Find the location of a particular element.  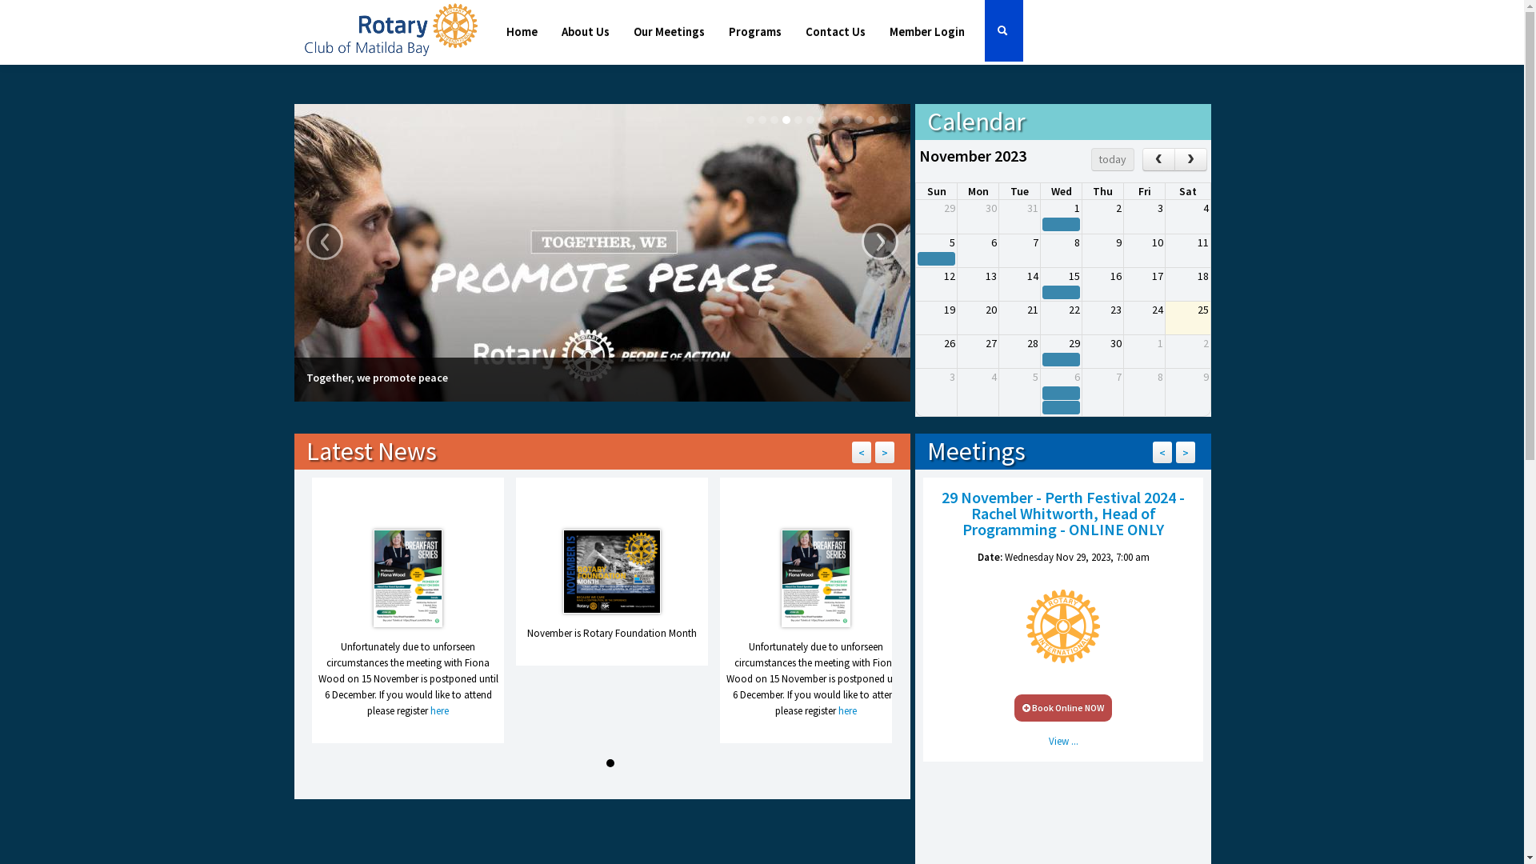

Meeting with Professor Fiona Wood postponed is located at coordinates (408, 581).